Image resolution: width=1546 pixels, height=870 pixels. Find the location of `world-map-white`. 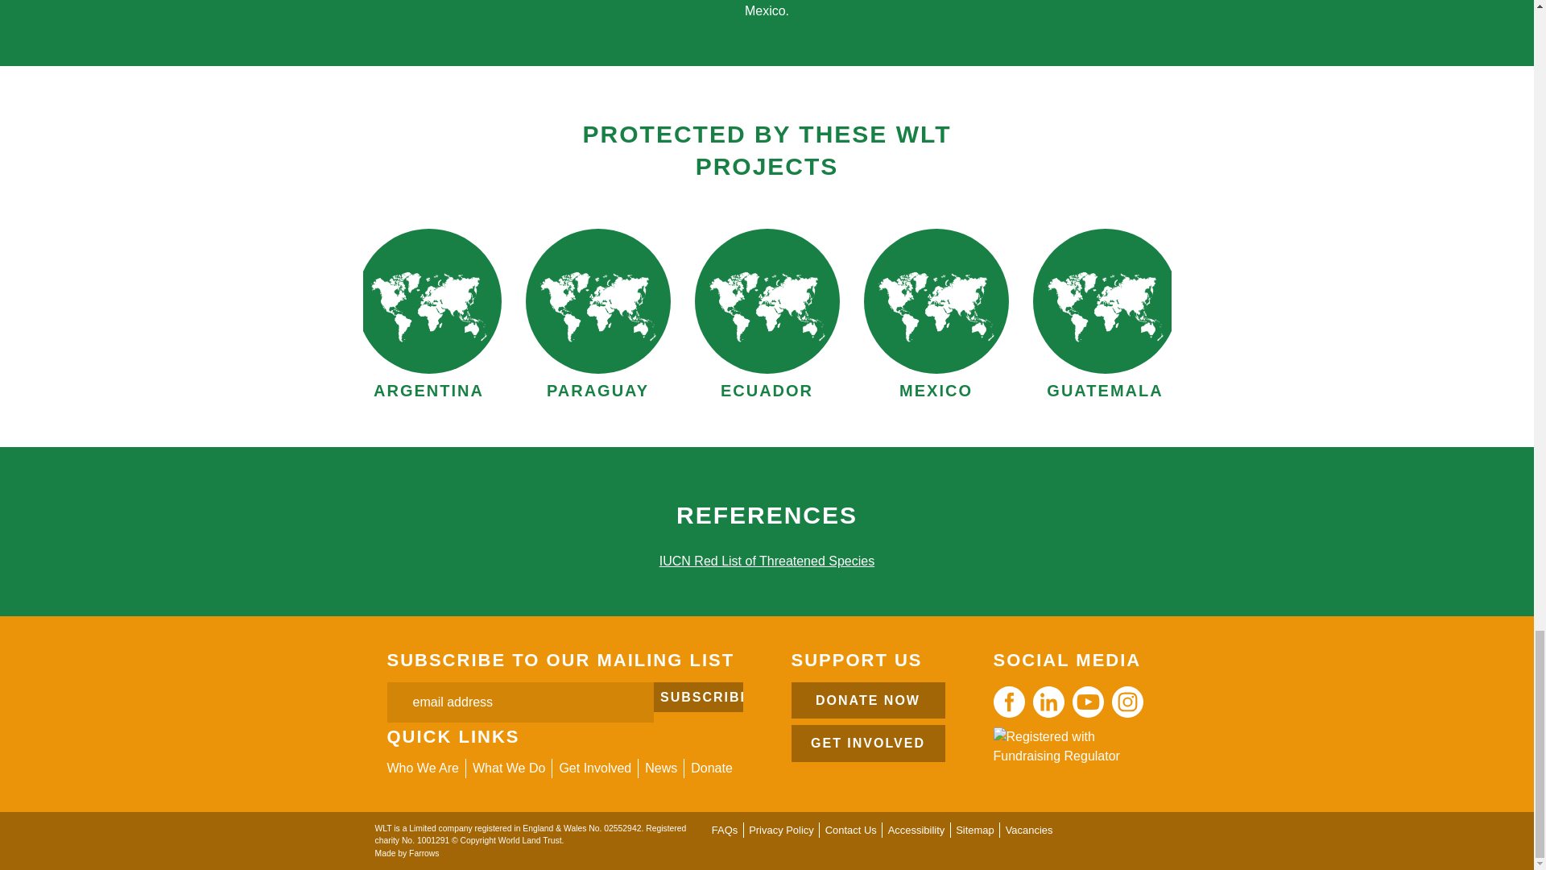

world-map-white is located at coordinates (428, 304).